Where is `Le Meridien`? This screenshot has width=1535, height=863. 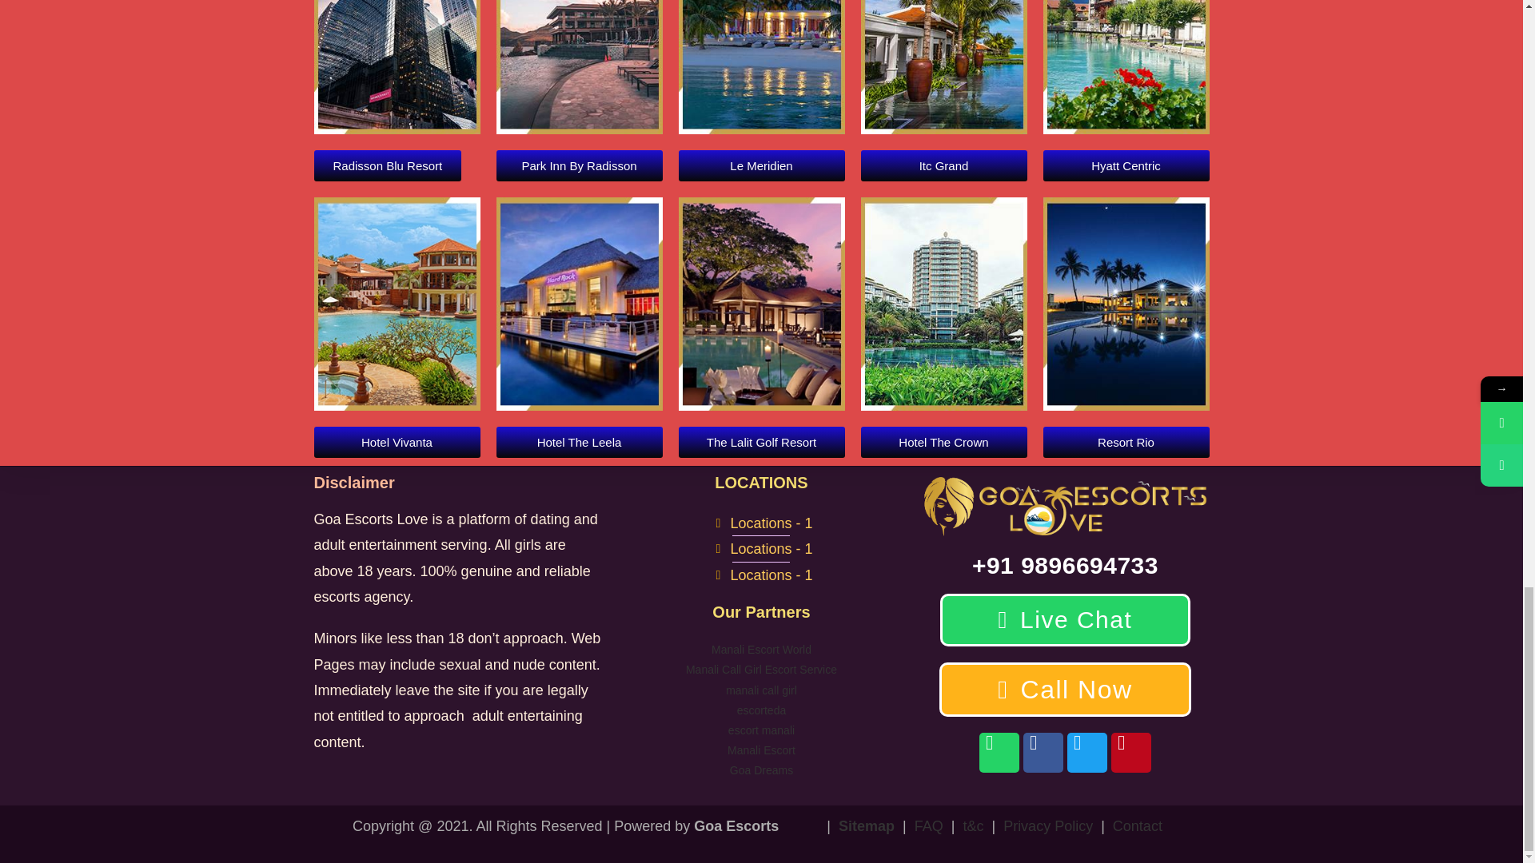 Le Meridien is located at coordinates (761, 165).